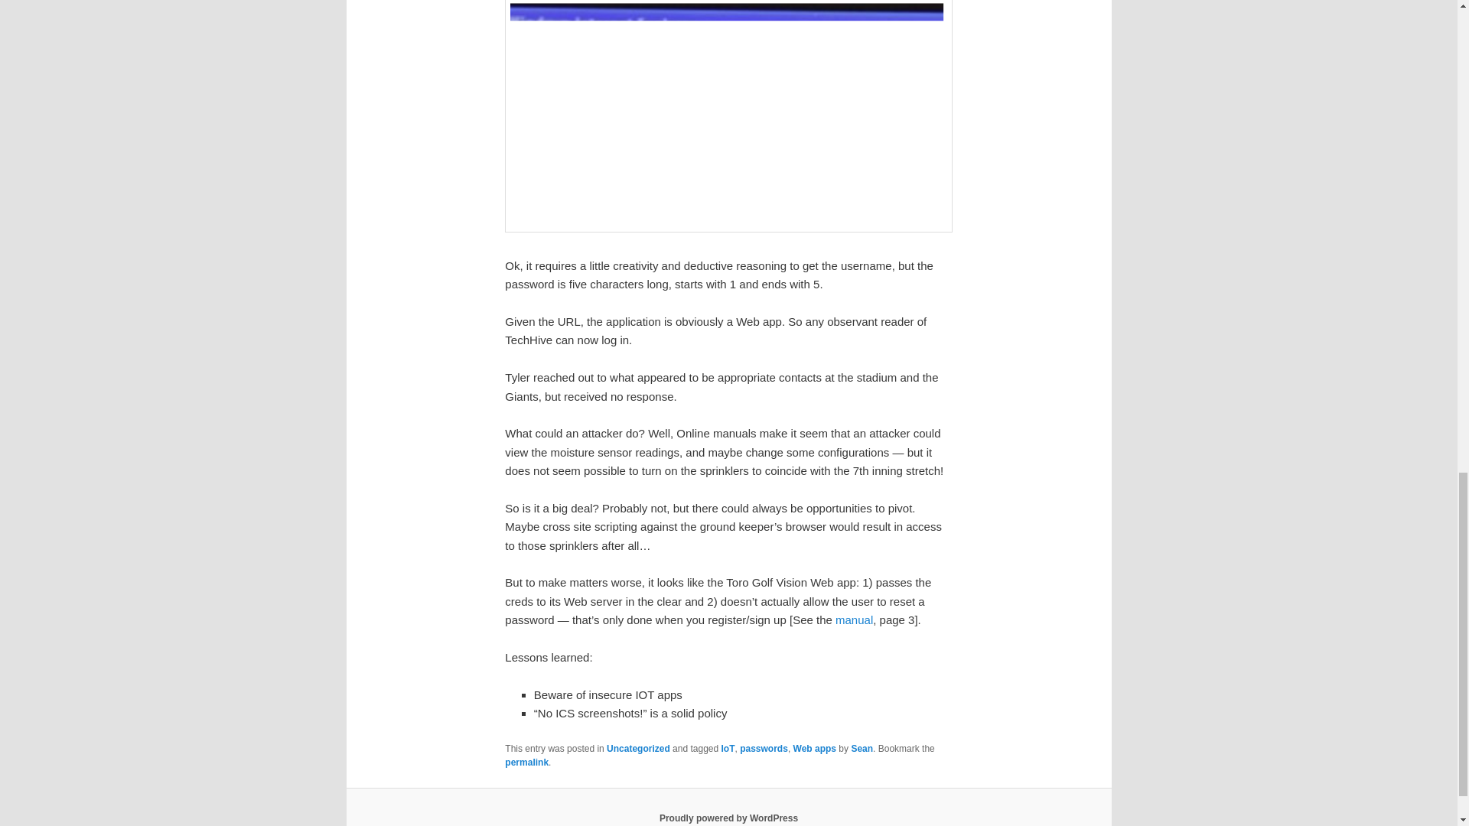 The image size is (1469, 826). Describe the element at coordinates (526, 763) in the screenshot. I see `Permalink to World Series field sensor security` at that location.